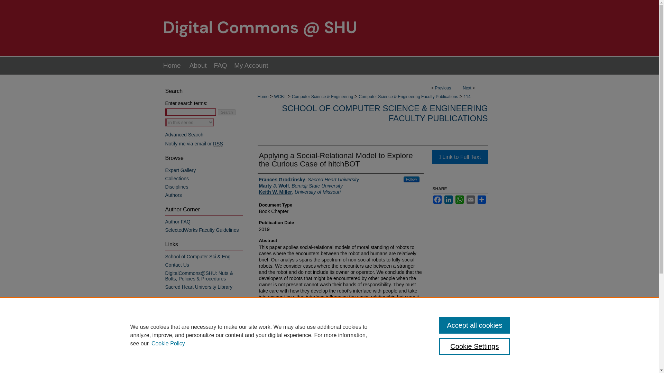  Describe the element at coordinates (204, 144) in the screenshot. I see `Email or RSS Notifications` at that location.